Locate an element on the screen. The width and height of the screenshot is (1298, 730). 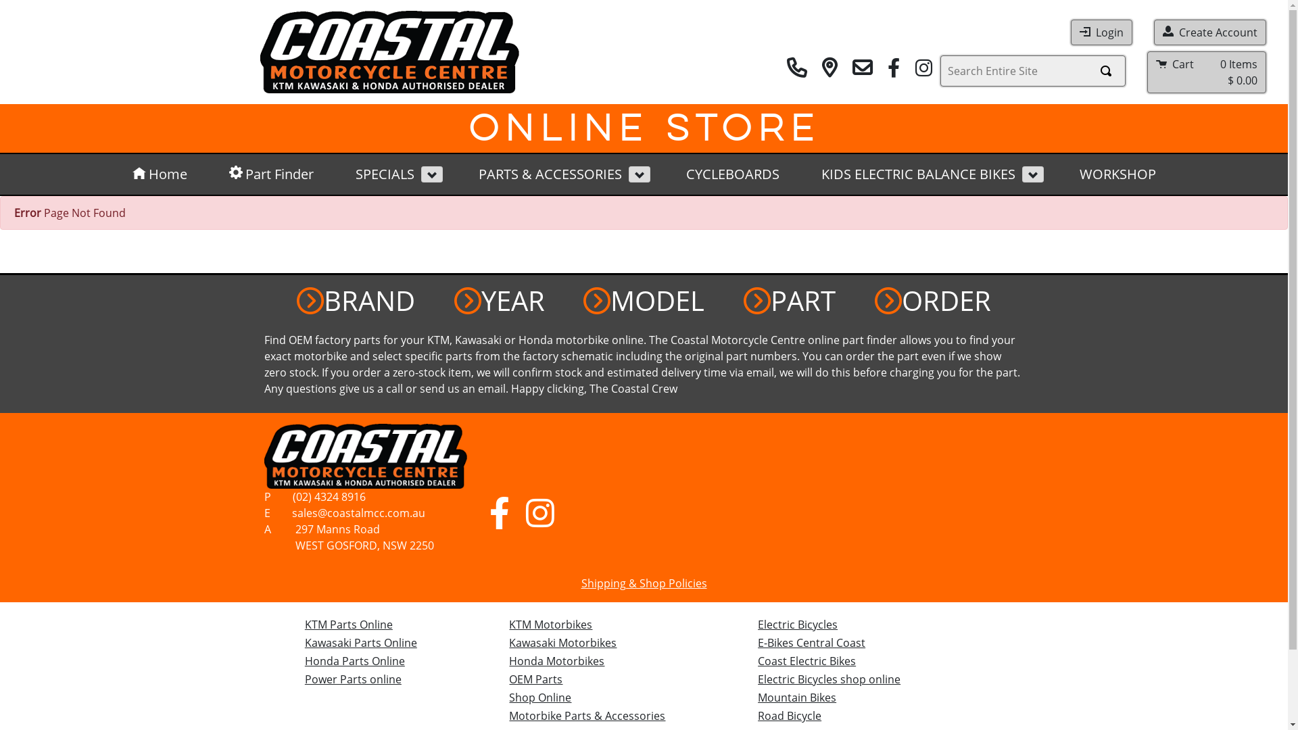
KTM Parts Online is located at coordinates (349, 625).